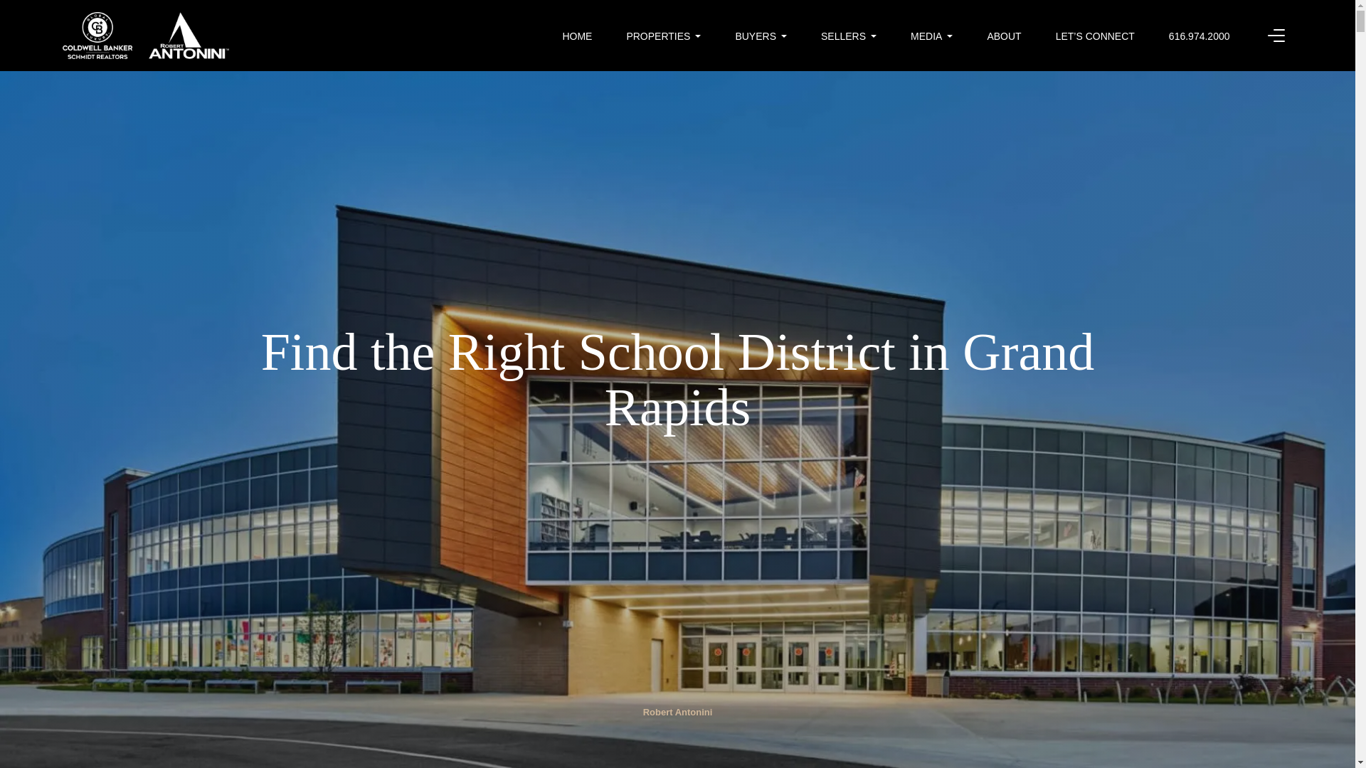  Describe the element at coordinates (576, 36) in the screenshot. I see `HOME` at that location.